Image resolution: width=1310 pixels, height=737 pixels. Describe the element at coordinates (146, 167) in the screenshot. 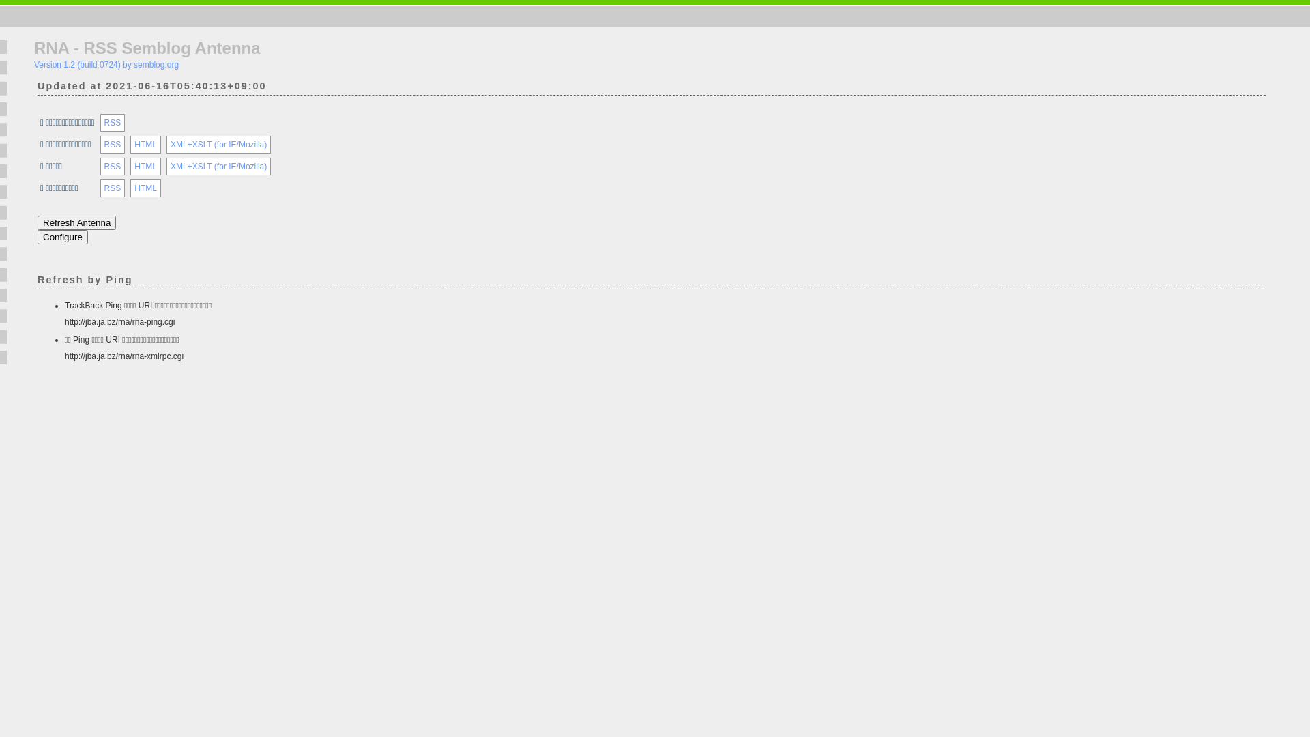

I see `HTML` at that location.